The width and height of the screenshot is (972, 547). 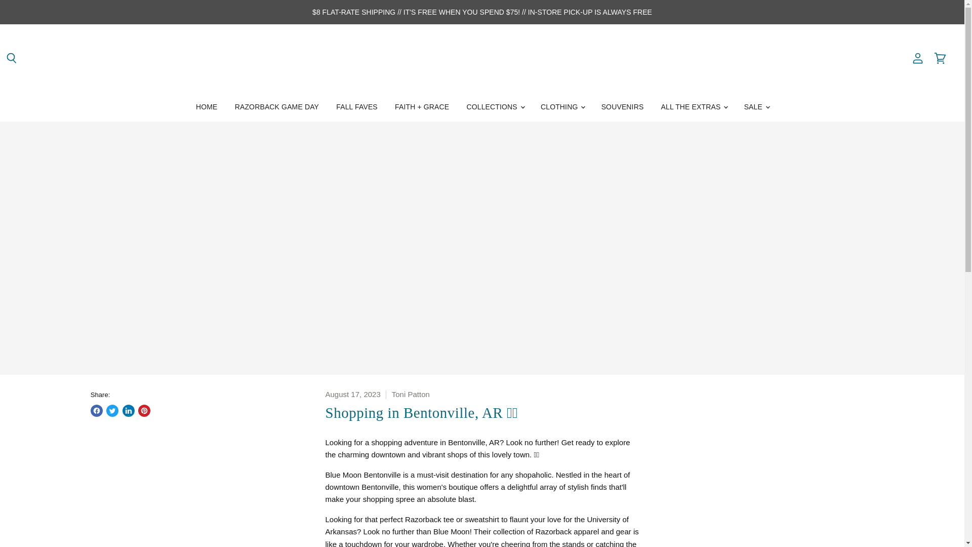 I want to click on SOUVENIRS, so click(x=623, y=107).